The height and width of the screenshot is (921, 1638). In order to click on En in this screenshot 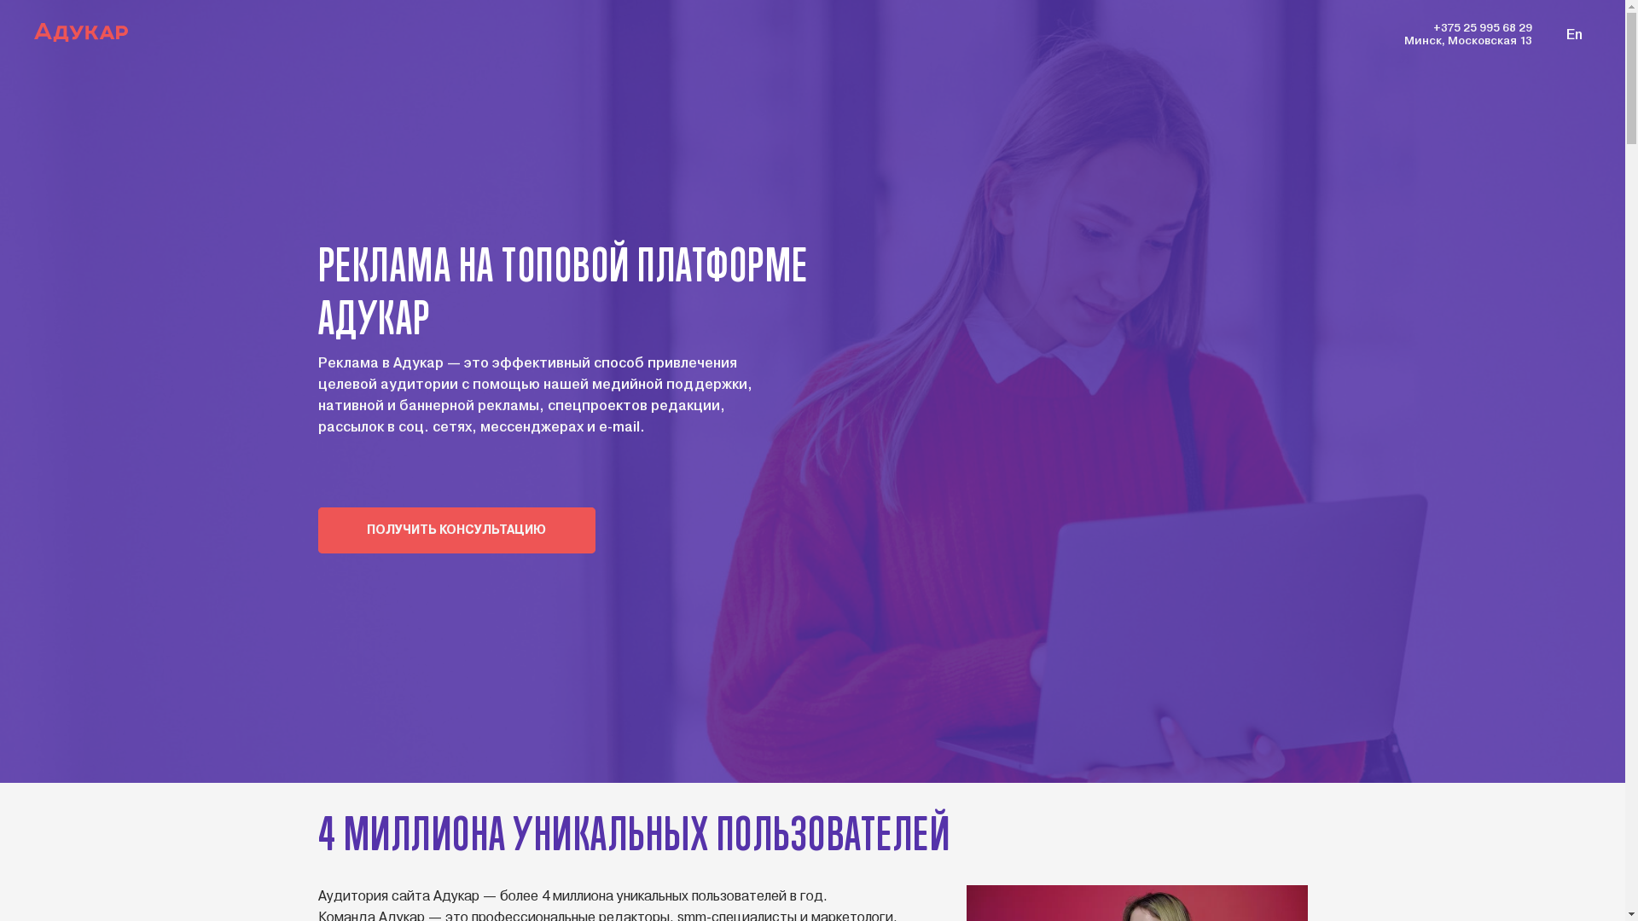, I will do `click(1575, 34)`.